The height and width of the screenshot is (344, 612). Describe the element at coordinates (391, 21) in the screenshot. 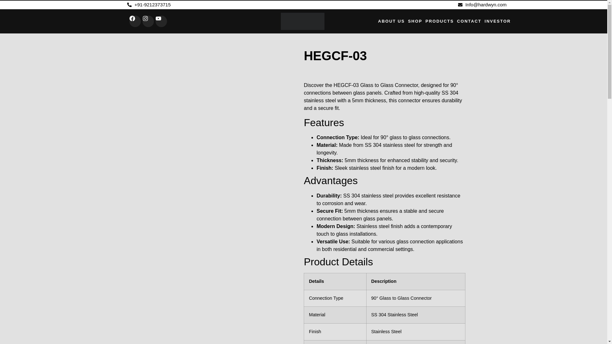

I see `ABOUT US` at that location.